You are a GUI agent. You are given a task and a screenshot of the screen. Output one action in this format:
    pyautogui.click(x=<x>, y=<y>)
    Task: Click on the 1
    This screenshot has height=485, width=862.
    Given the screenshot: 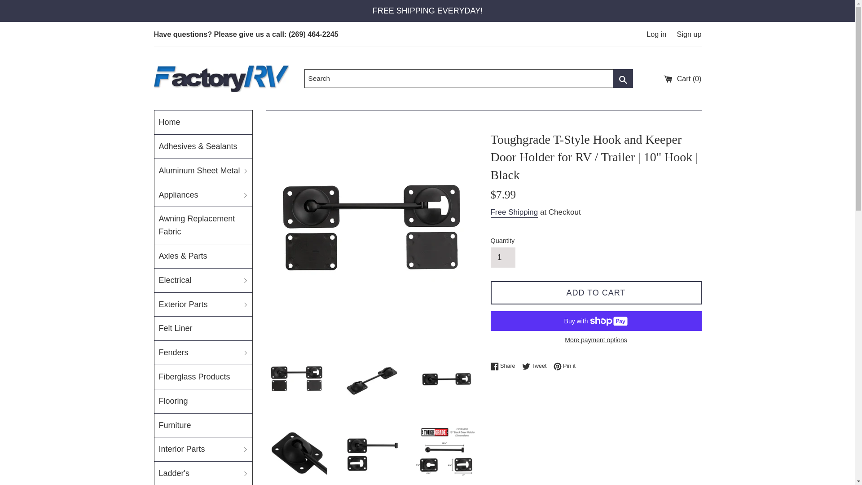 What is the action you would take?
    pyautogui.click(x=502, y=257)
    